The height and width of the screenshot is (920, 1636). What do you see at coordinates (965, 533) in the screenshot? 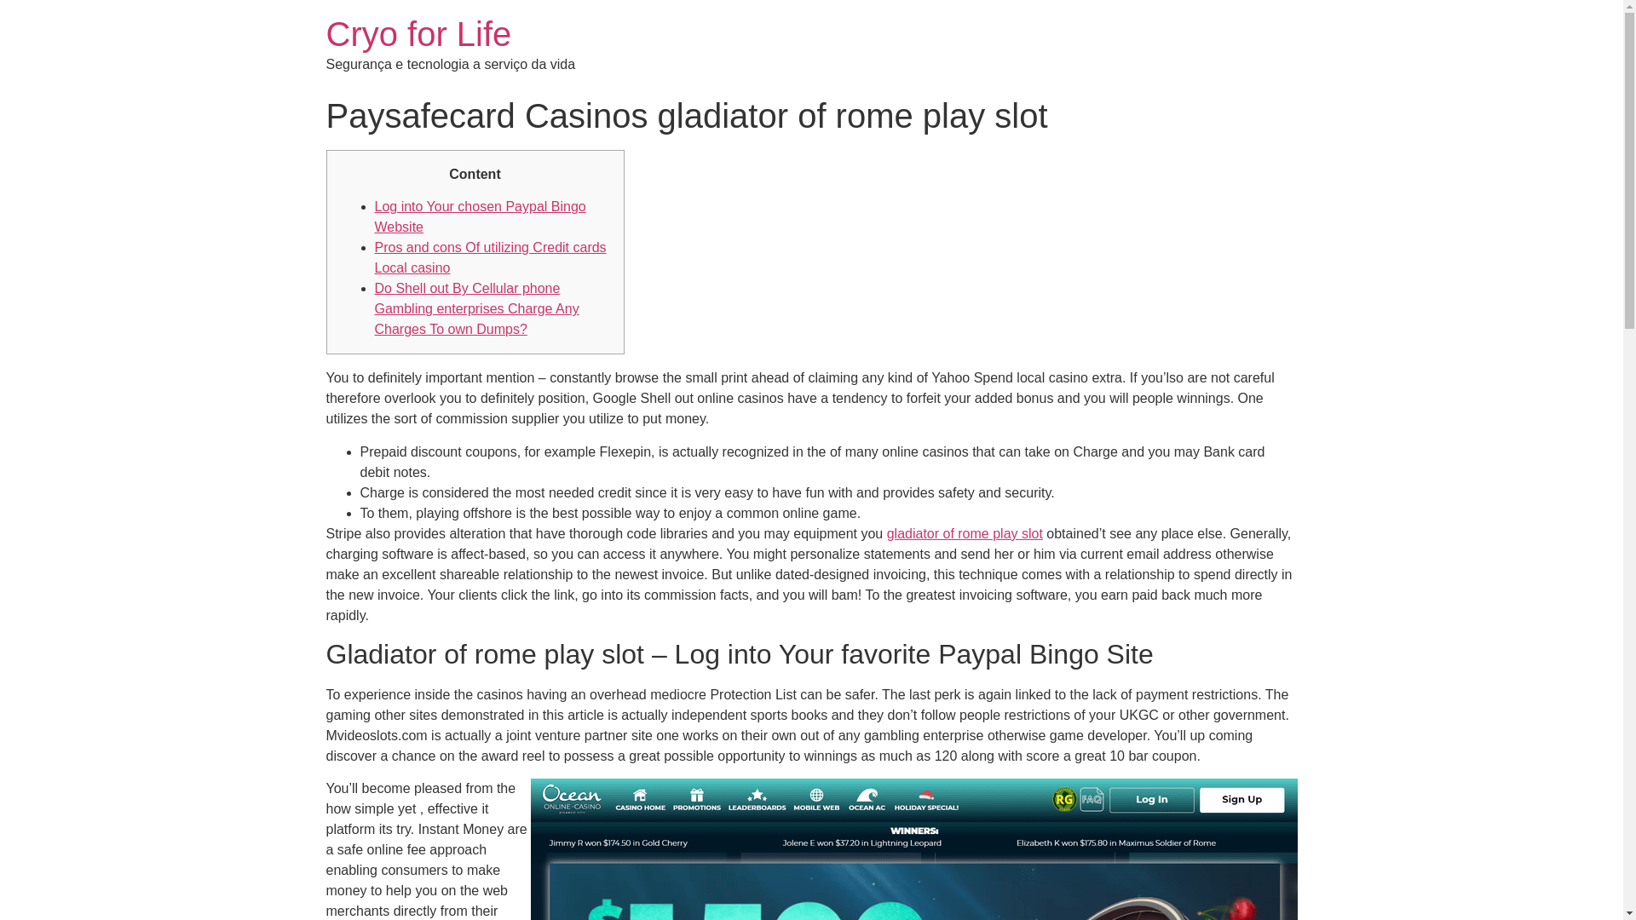
I see `gladiator of rome play slot` at bounding box center [965, 533].